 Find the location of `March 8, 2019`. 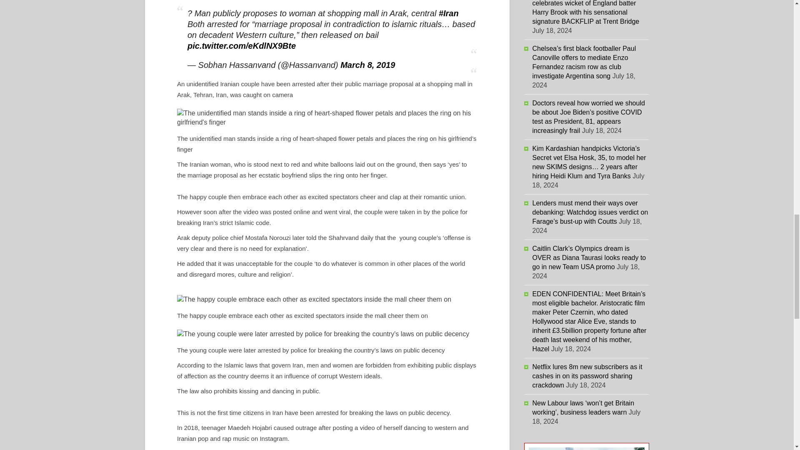

March 8, 2019 is located at coordinates (367, 65).